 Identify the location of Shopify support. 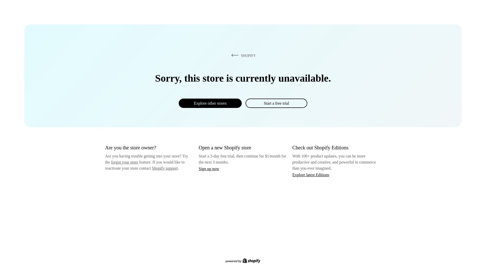
(165, 168).